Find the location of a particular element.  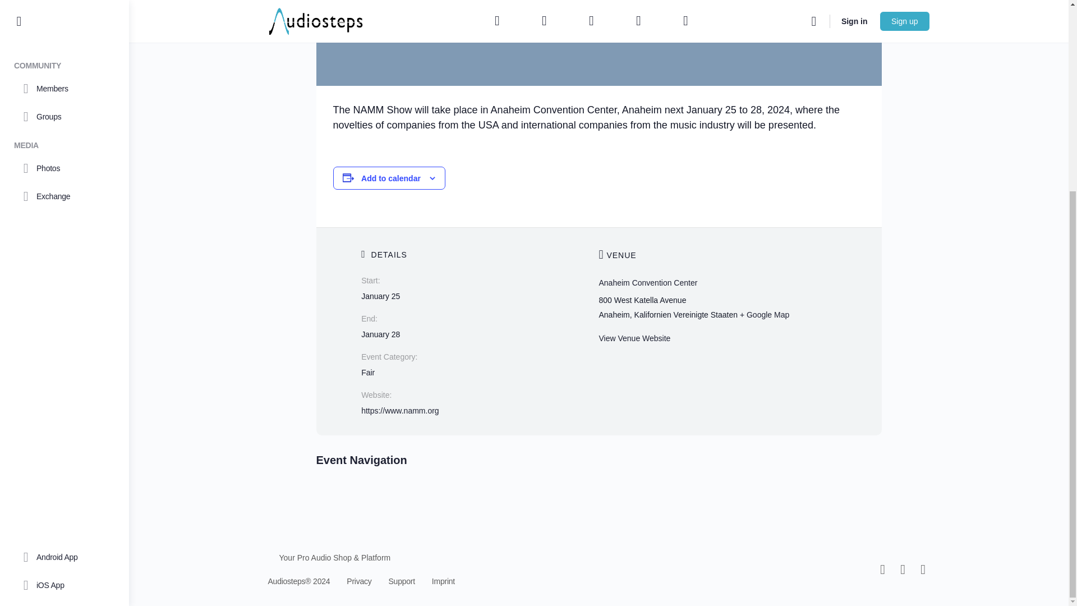

iOS App is located at coordinates (64, 312).